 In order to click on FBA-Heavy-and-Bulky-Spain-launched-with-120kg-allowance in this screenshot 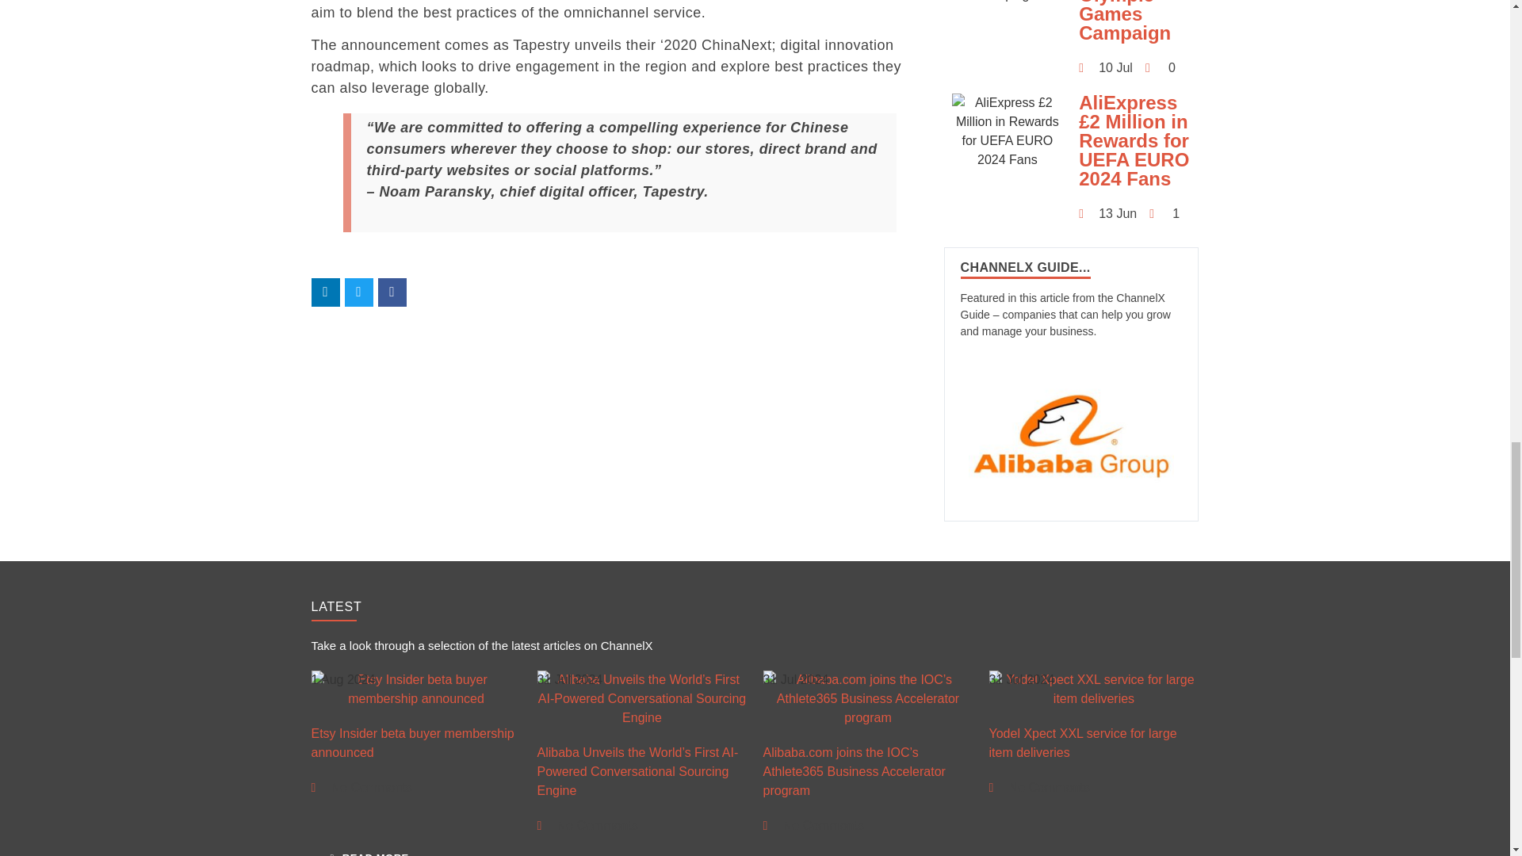, I will do `click(867, 553)`.